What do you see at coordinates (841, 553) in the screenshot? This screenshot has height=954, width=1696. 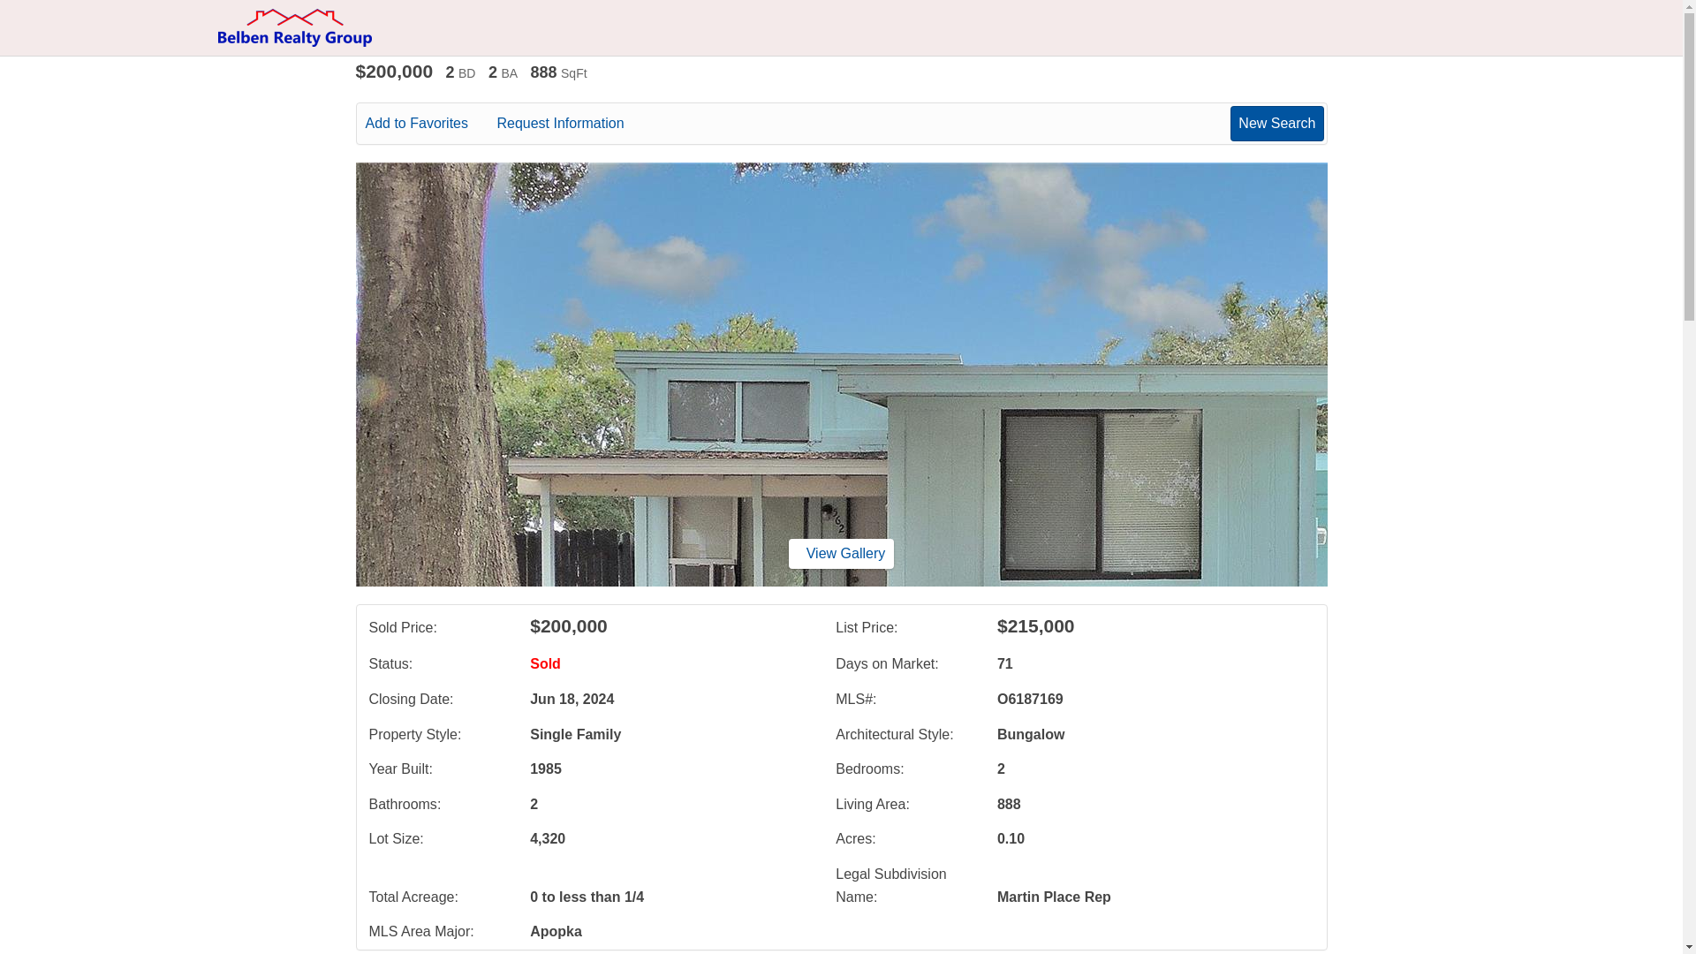 I see `View Gallery` at bounding box center [841, 553].